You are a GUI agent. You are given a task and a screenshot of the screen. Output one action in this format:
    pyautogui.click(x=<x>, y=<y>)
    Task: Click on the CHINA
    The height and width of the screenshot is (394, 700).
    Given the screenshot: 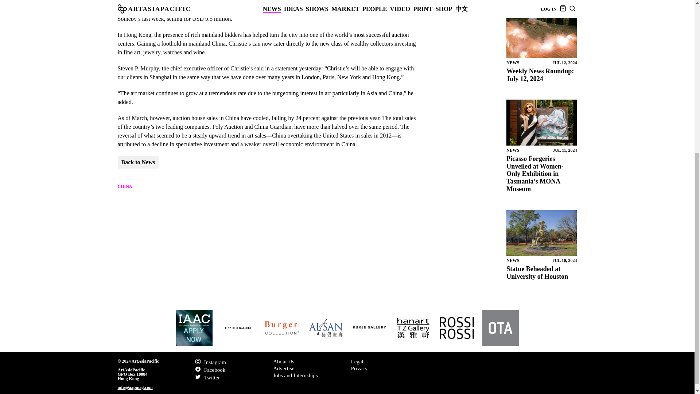 What is the action you would take?
    pyautogui.click(x=125, y=186)
    